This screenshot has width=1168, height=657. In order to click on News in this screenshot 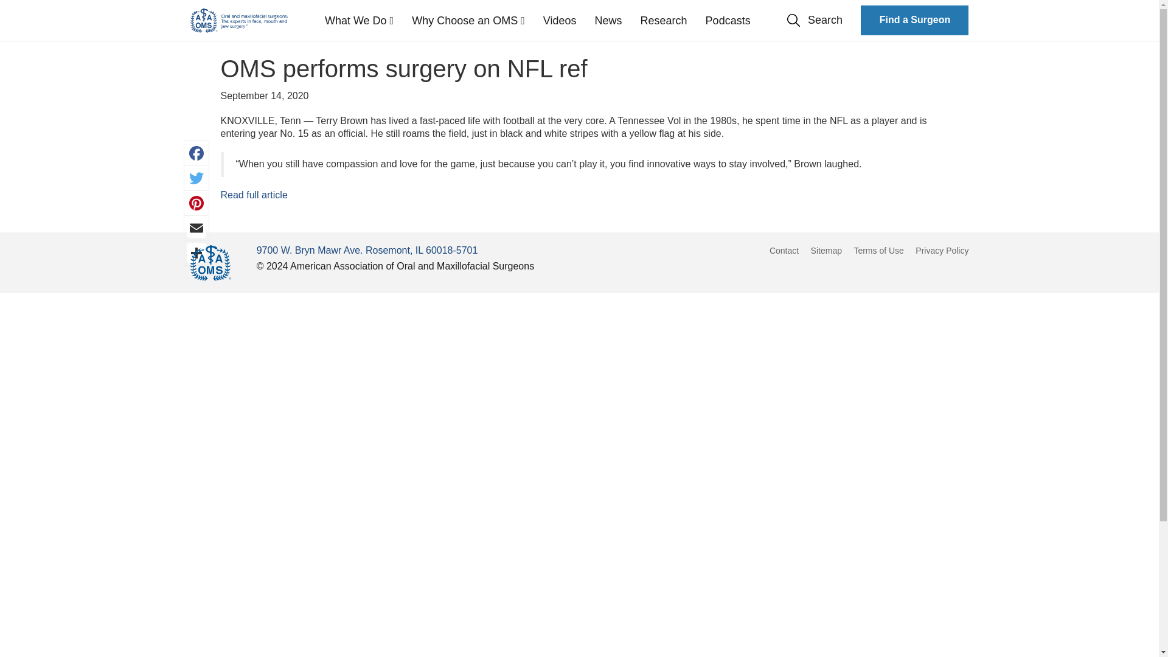, I will do `click(608, 21)`.